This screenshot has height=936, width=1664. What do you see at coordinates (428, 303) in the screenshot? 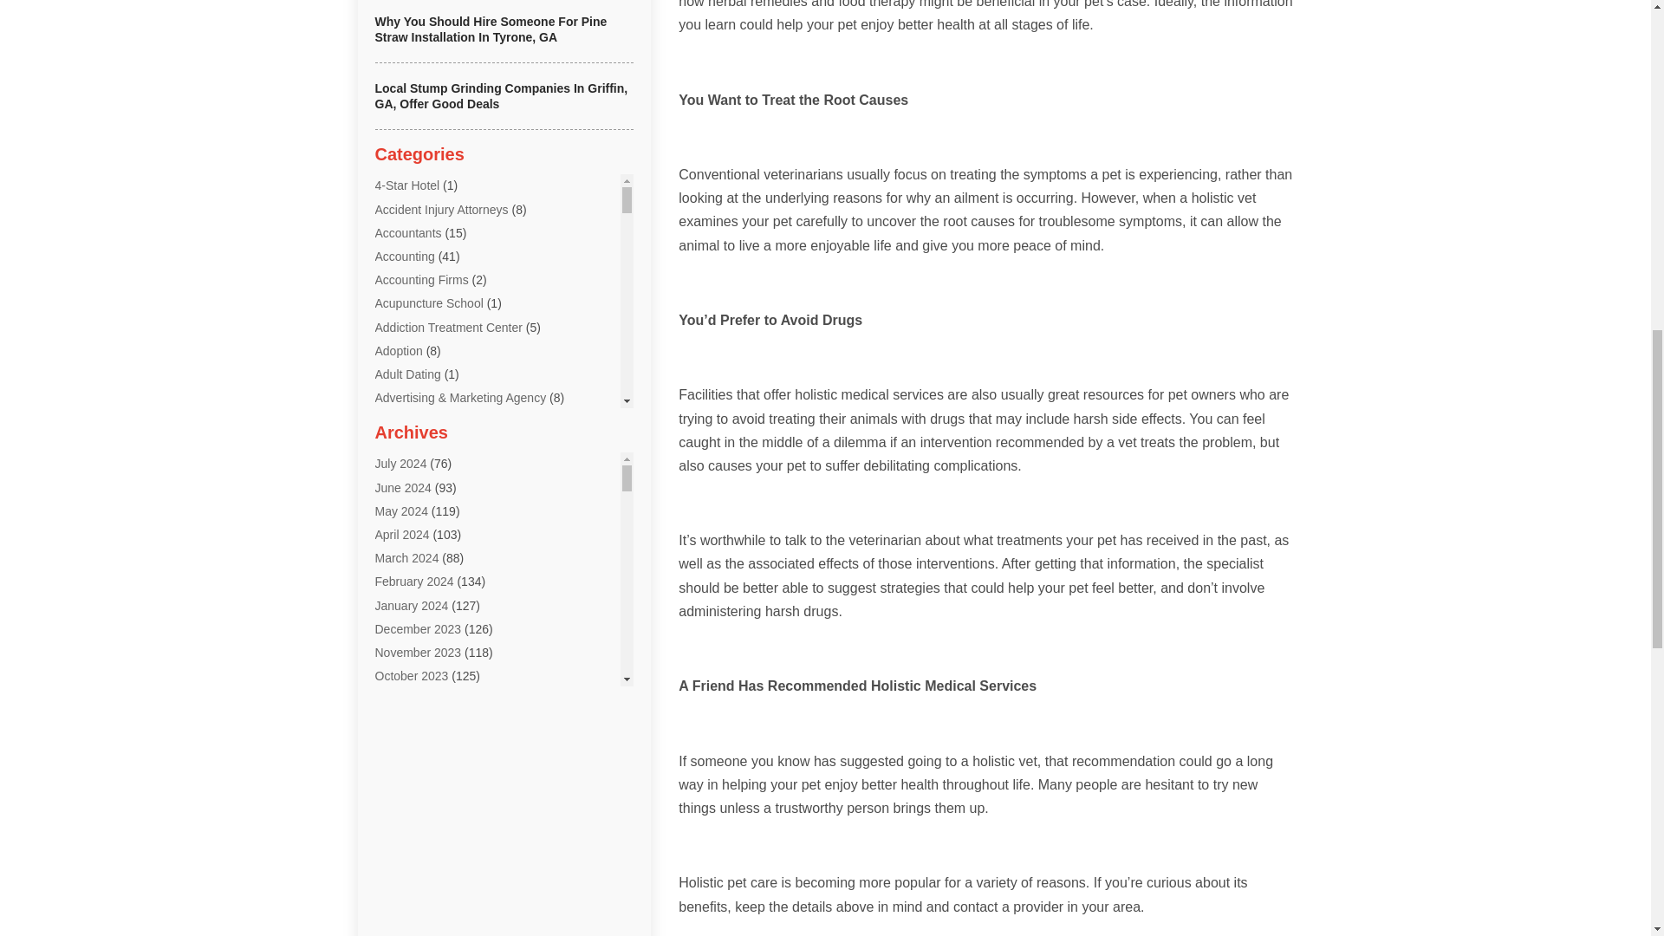
I see `Acupuncture School` at bounding box center [428, 303].